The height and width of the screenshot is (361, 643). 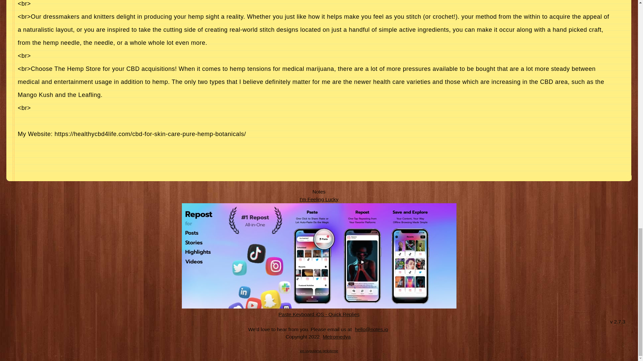 What do you see at coordinates (319, 199) in the screenshot?
I see `Feeling Luck` at bounding box center [319, 199].